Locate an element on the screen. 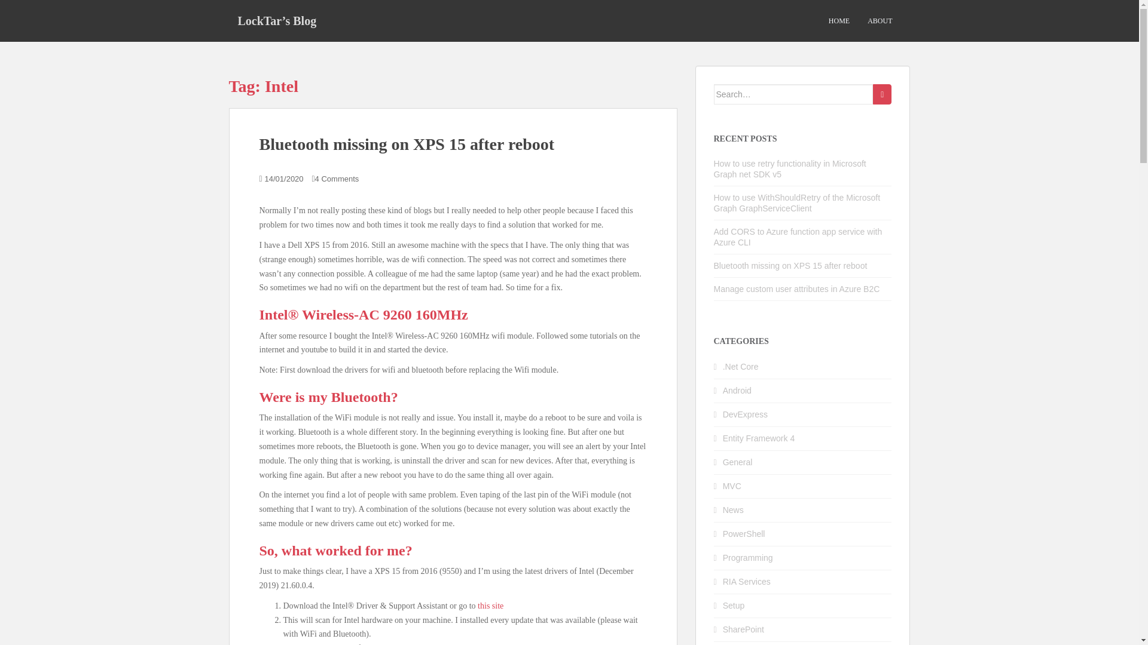 The height and width of the screenshot is (645, 1148). Bluetooth missing on XPS 15 after reboot is located at coordinates (790, 265).